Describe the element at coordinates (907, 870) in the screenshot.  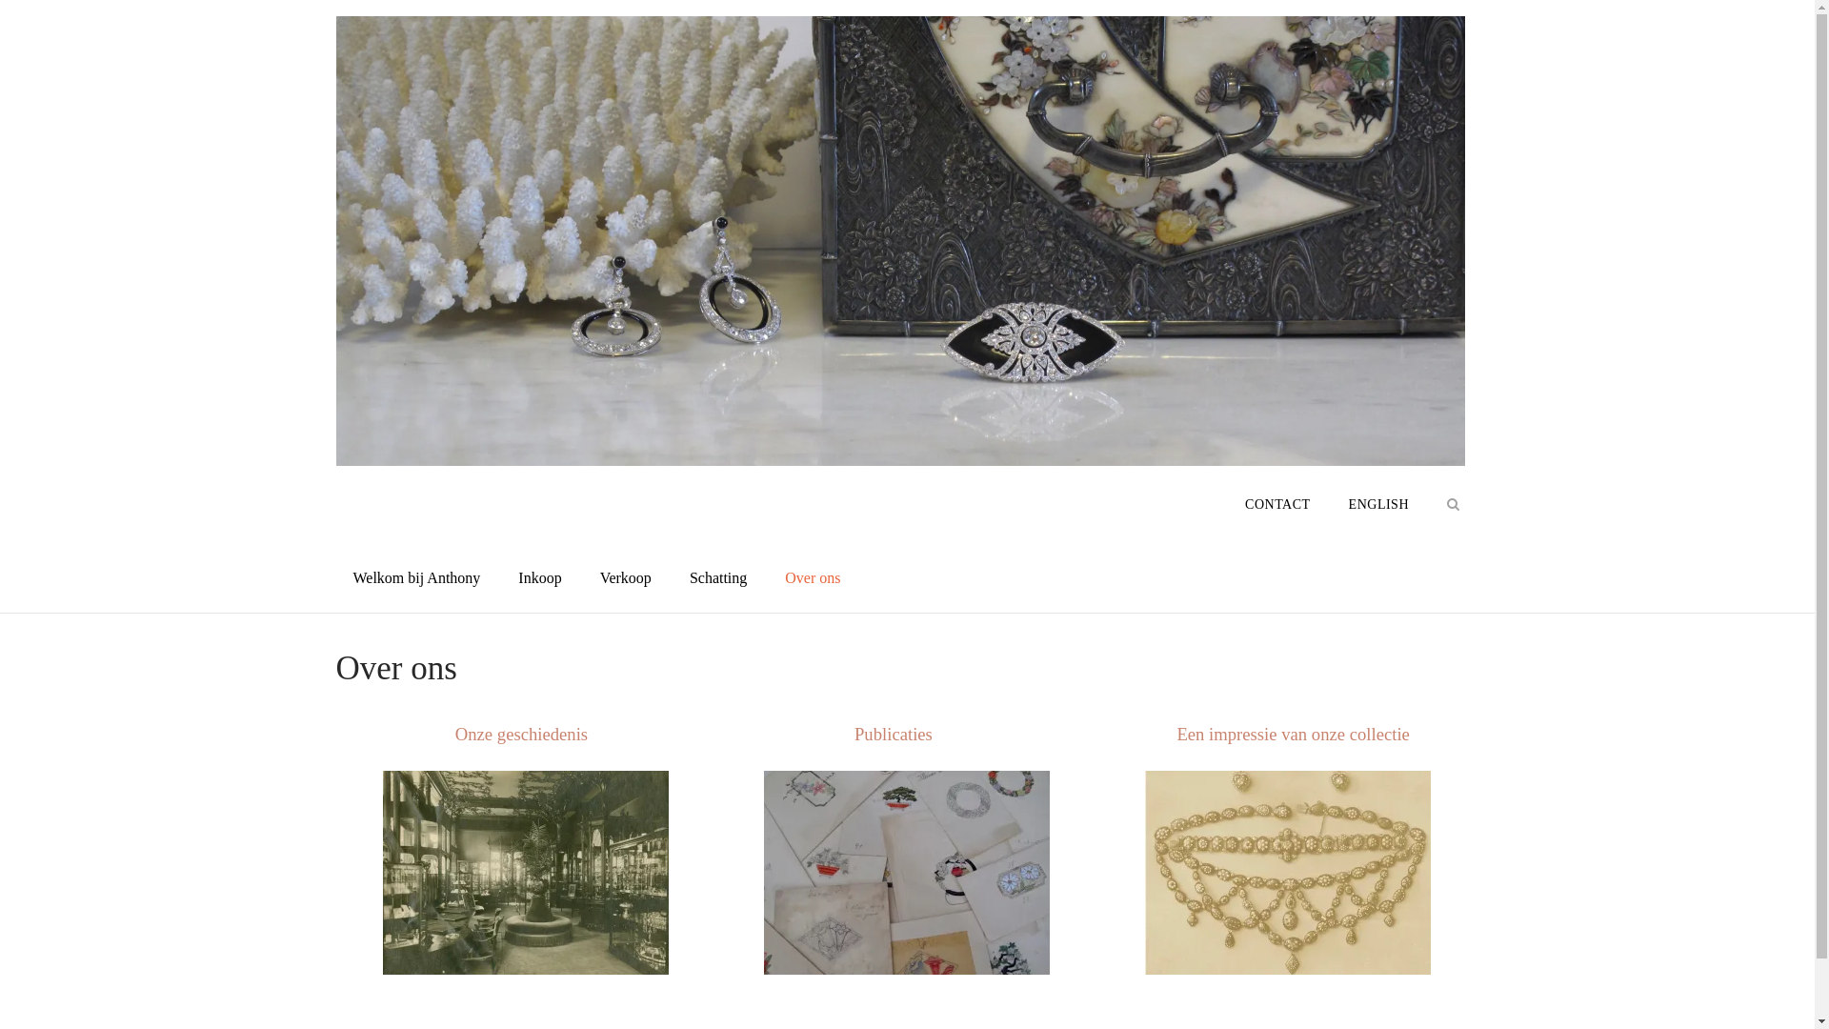
I see `Publicaties` at that location.